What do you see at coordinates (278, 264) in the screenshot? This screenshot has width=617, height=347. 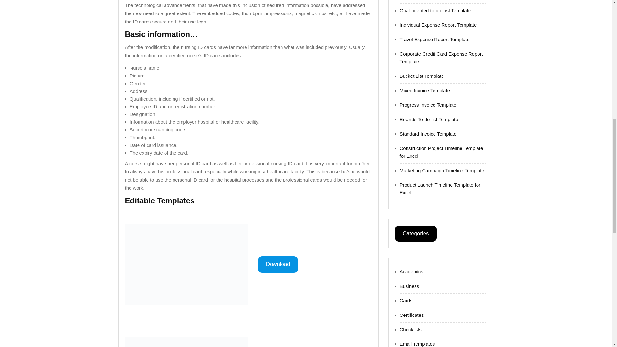 I see `Download` at bounding box center [278, 264].